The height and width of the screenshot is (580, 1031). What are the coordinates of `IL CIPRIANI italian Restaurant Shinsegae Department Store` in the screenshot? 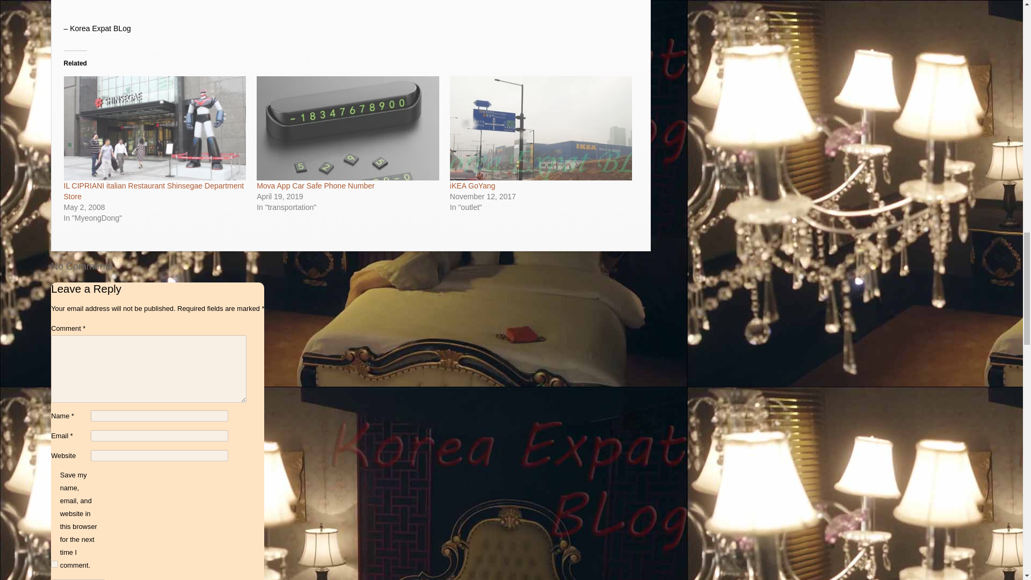 It's located at (155, 128).